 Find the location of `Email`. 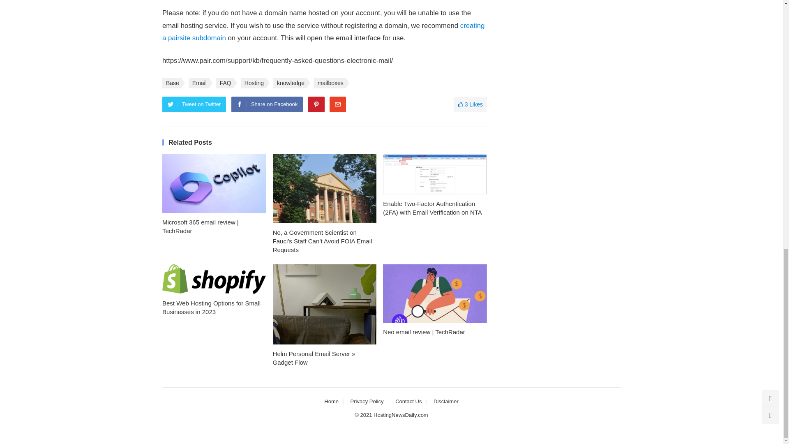

Email is located at coordinates (198, 83).